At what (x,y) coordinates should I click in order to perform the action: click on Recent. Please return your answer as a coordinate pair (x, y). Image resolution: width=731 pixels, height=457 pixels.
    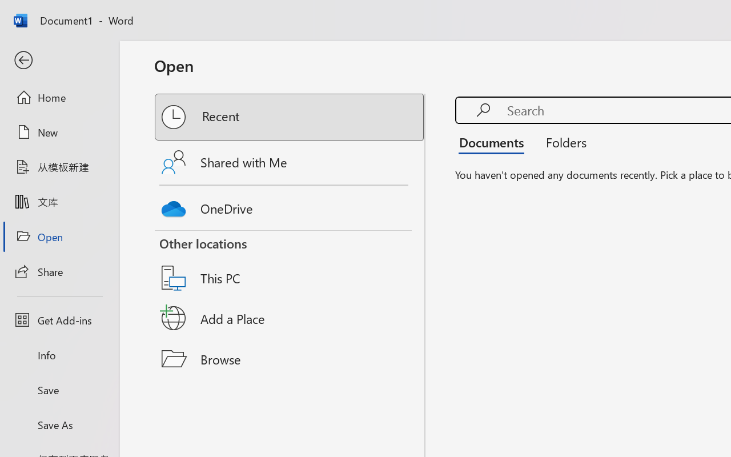
    Looking at the image, I should click on (290, 117).